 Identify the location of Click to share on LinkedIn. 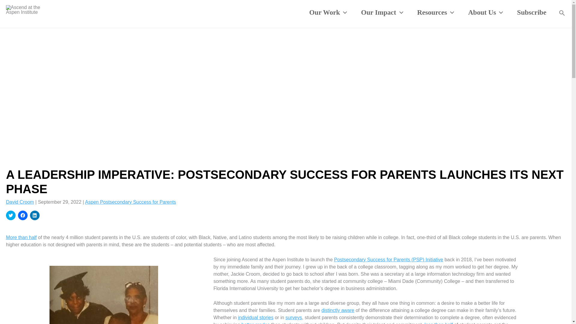
(35, 215).